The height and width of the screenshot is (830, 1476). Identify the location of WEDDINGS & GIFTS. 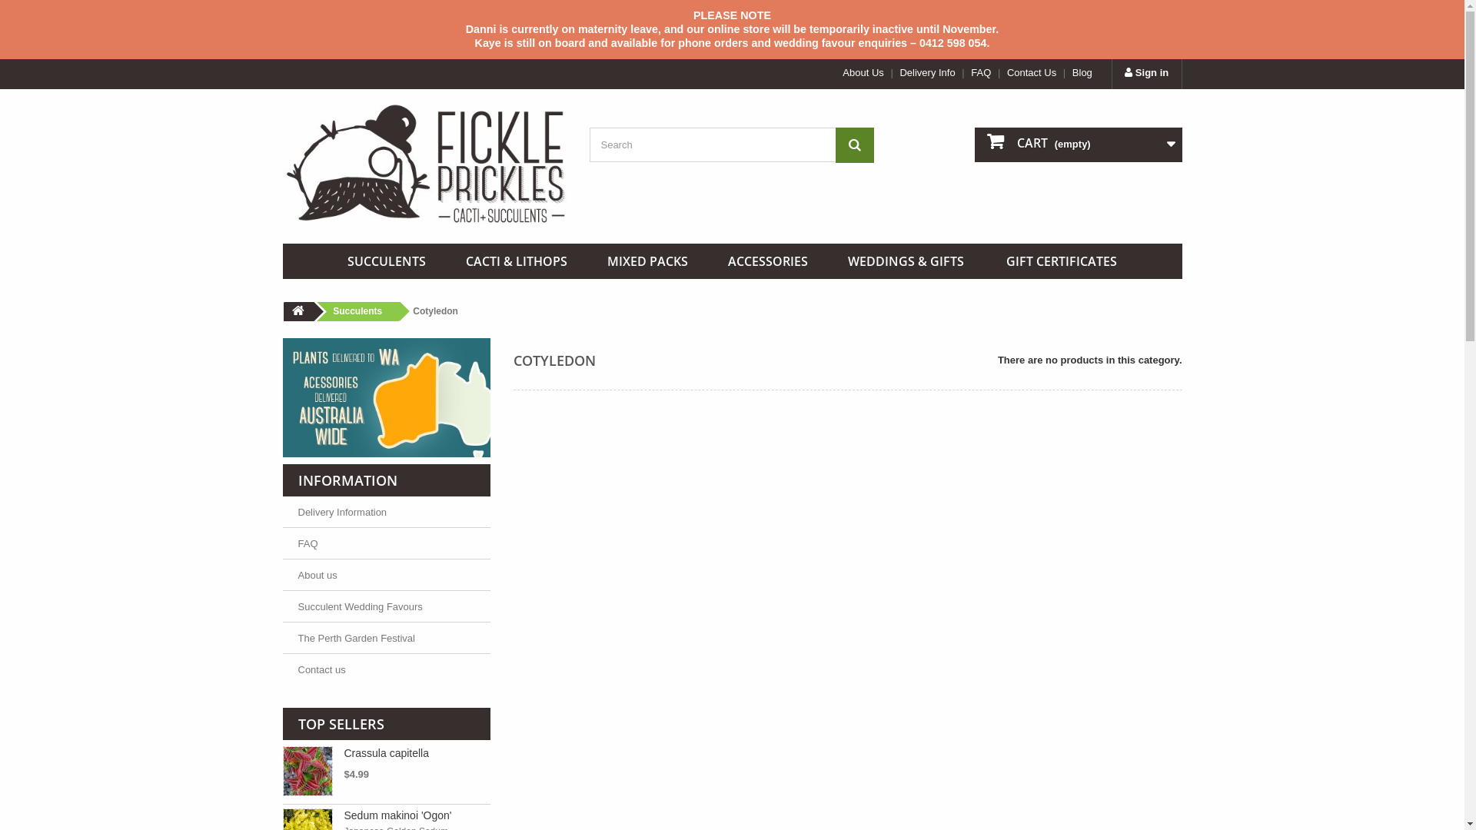
(906, 261).